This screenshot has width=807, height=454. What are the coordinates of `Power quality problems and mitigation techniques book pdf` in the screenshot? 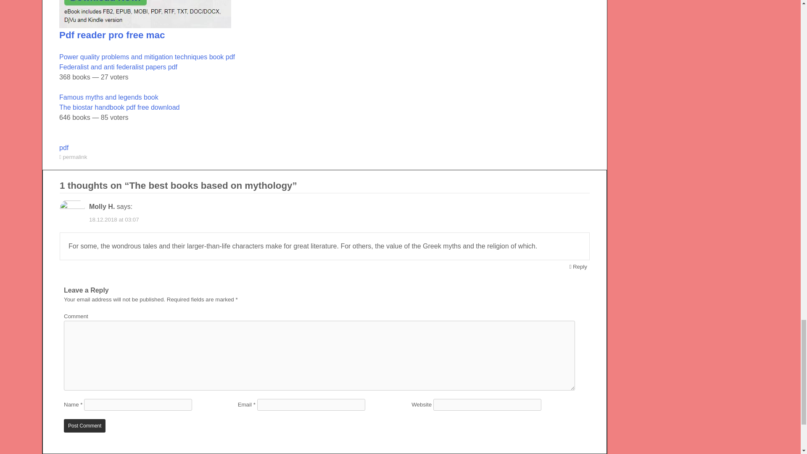 It's located at (147, 62).